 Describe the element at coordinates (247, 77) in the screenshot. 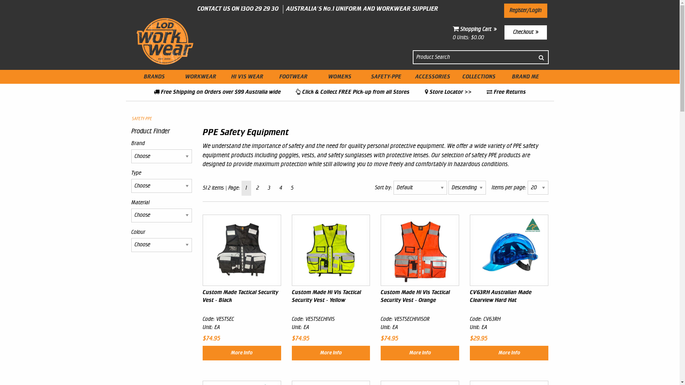

I see `HI VIS WEAR` at that location.